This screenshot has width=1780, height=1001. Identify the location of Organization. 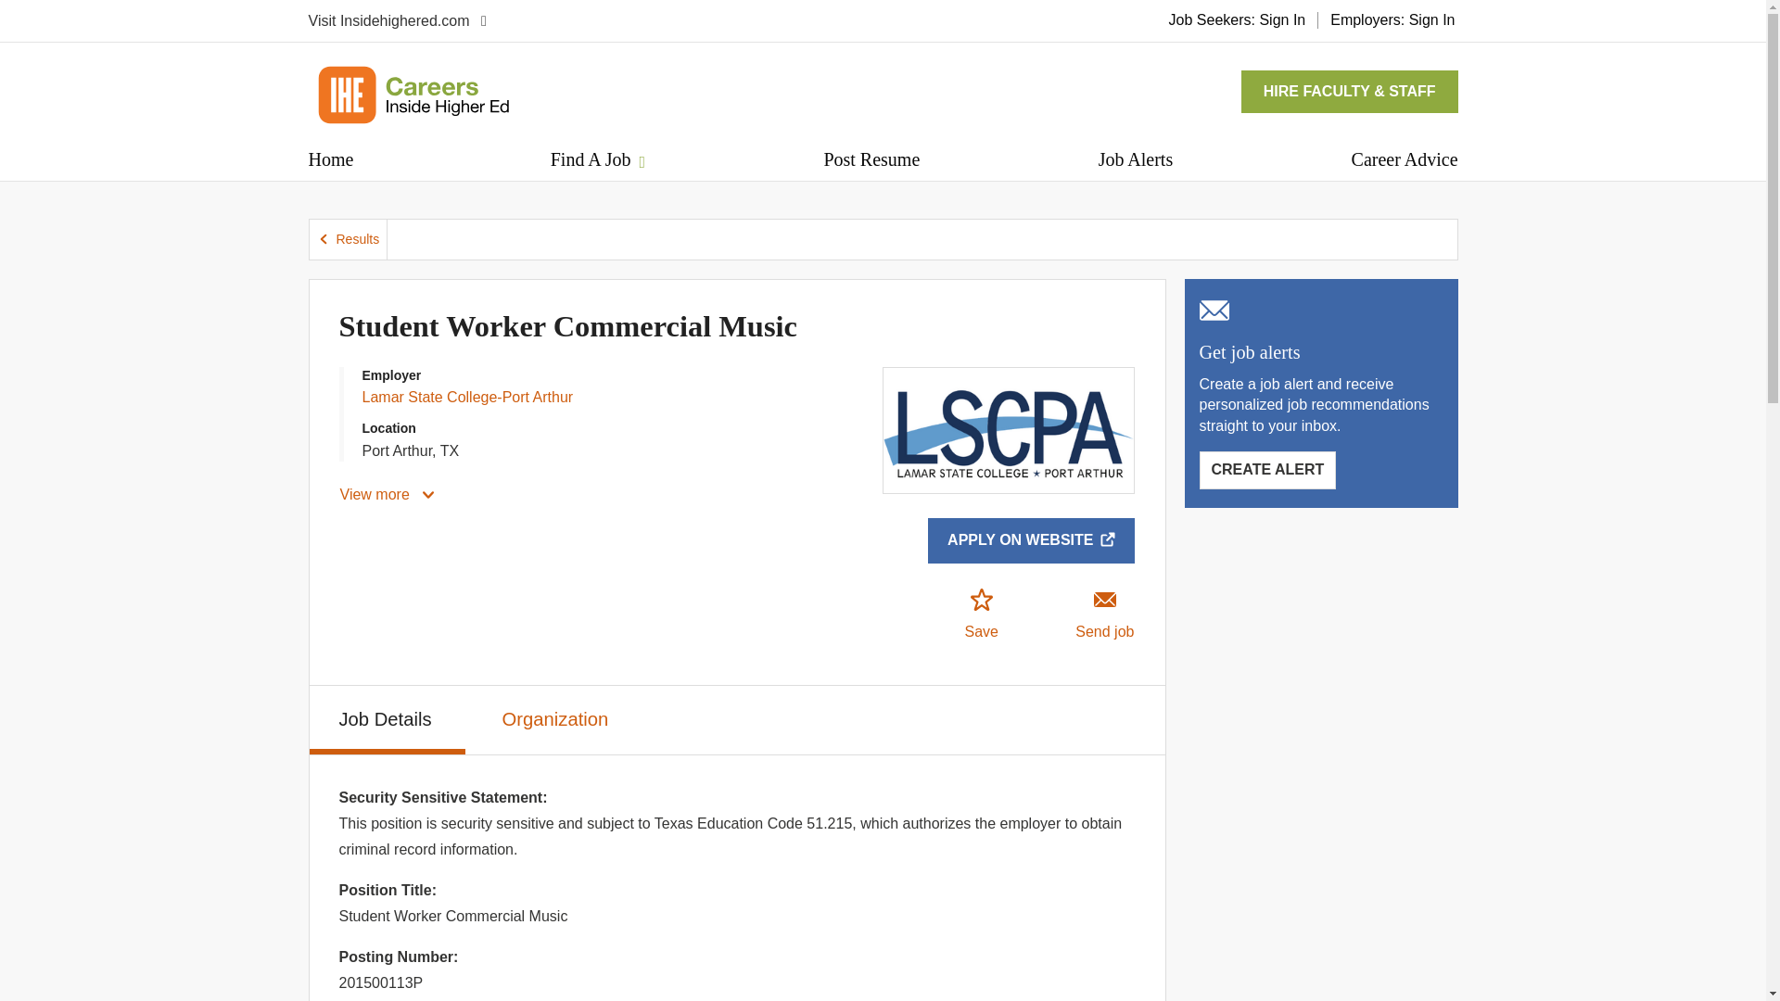
(558, 716).